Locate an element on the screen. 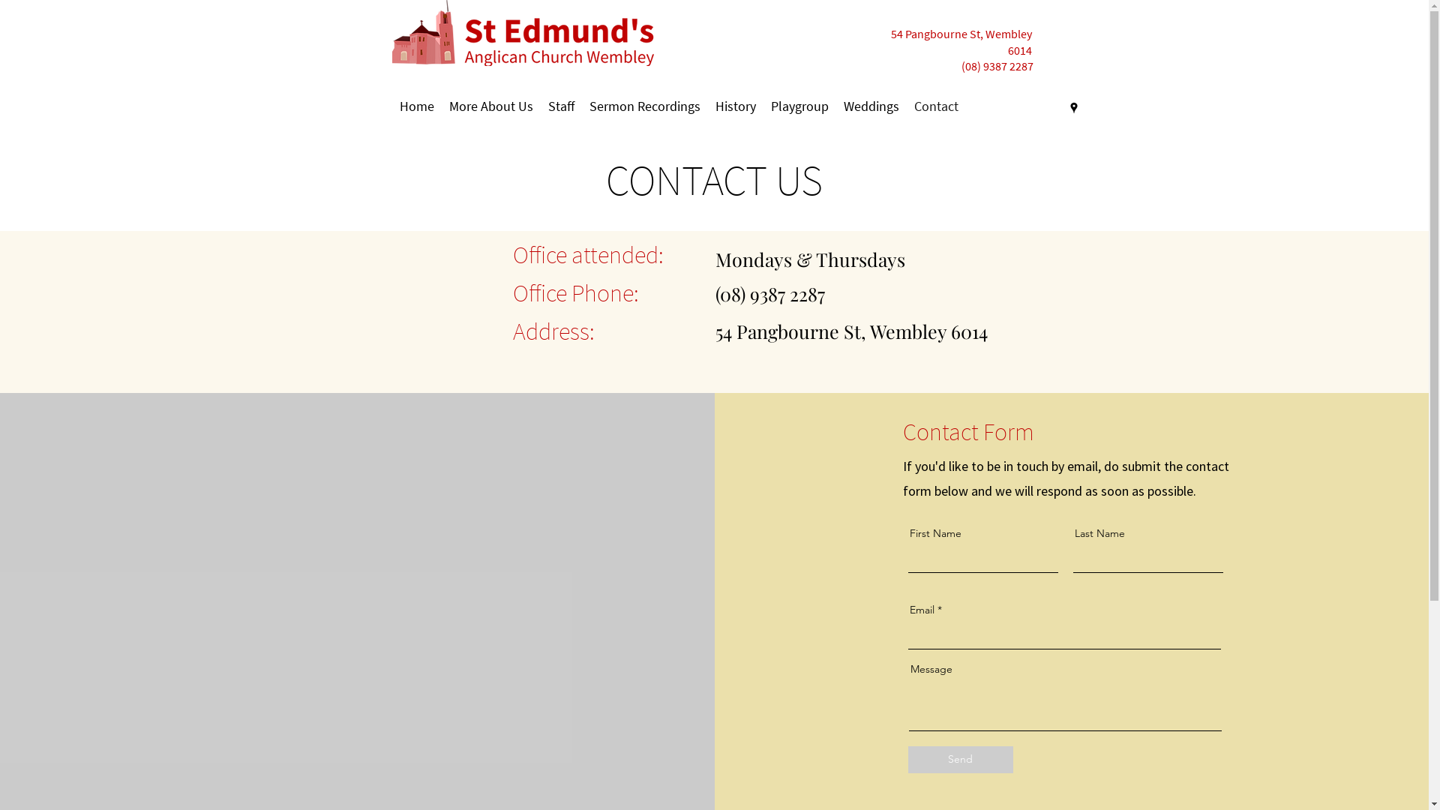 This screenshot has height=810, width=1440. Sermon Recordings is located at coordinates (645, 106).